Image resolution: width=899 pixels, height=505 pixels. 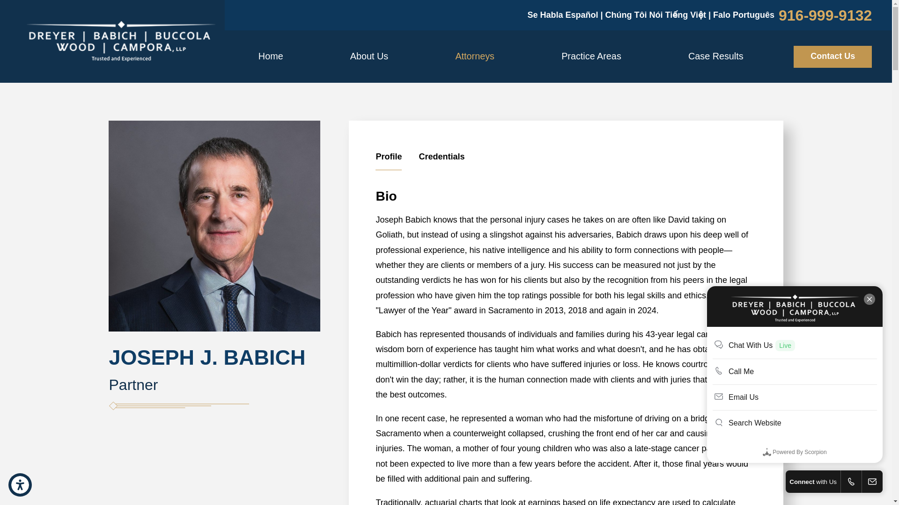 What do you see at coordinates (369, 56) in the screenshot?
I see `Home` at bounding box center [369, 56].